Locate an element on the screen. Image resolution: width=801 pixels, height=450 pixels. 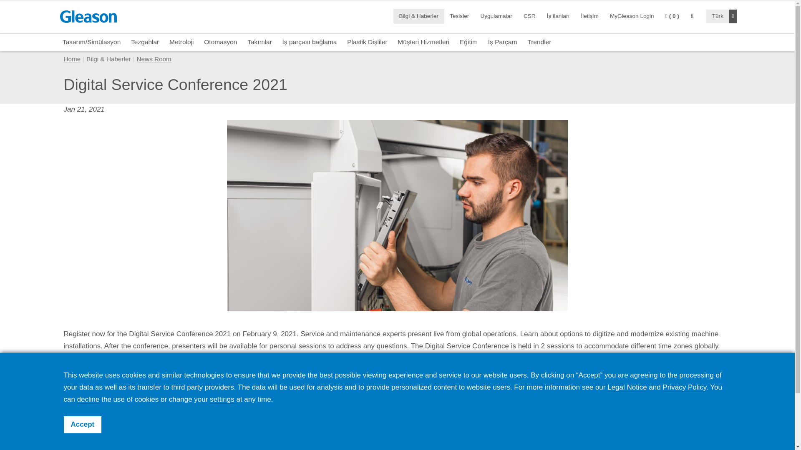
News Feed is located at coordinates (595, 446).